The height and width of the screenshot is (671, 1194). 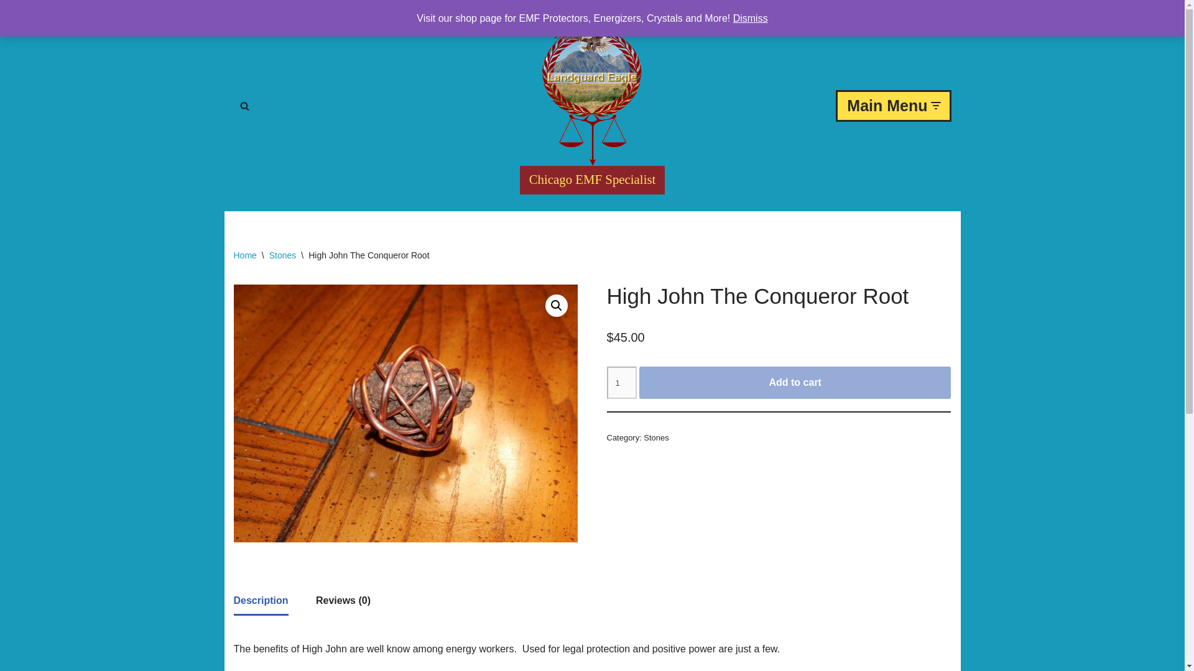 What do you see at coordinates (795, 382) in the screenshot?
I see `Add to cart` at bounding box center [795, 382].